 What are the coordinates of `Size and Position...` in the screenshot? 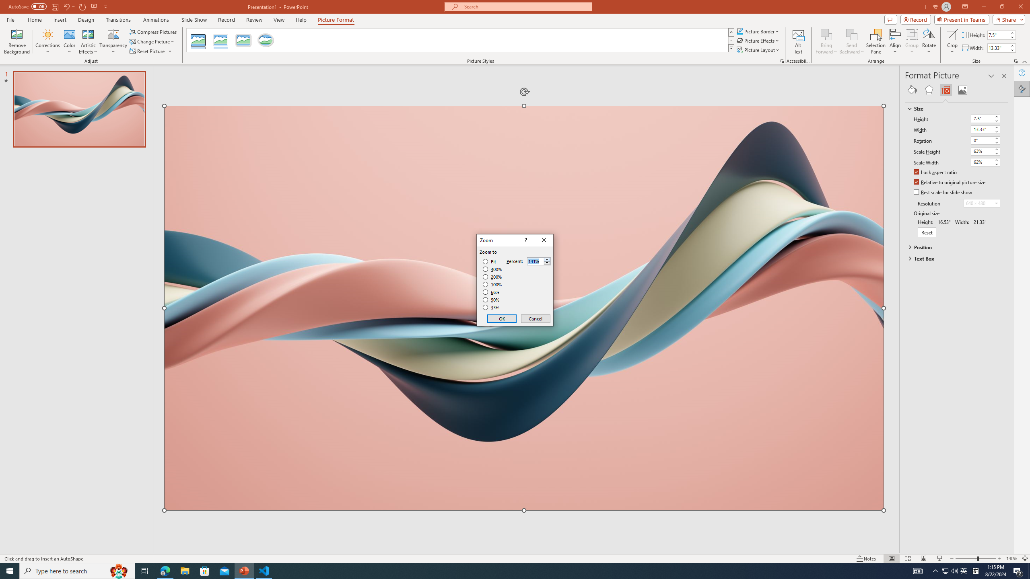 It's located at (1016, 61).